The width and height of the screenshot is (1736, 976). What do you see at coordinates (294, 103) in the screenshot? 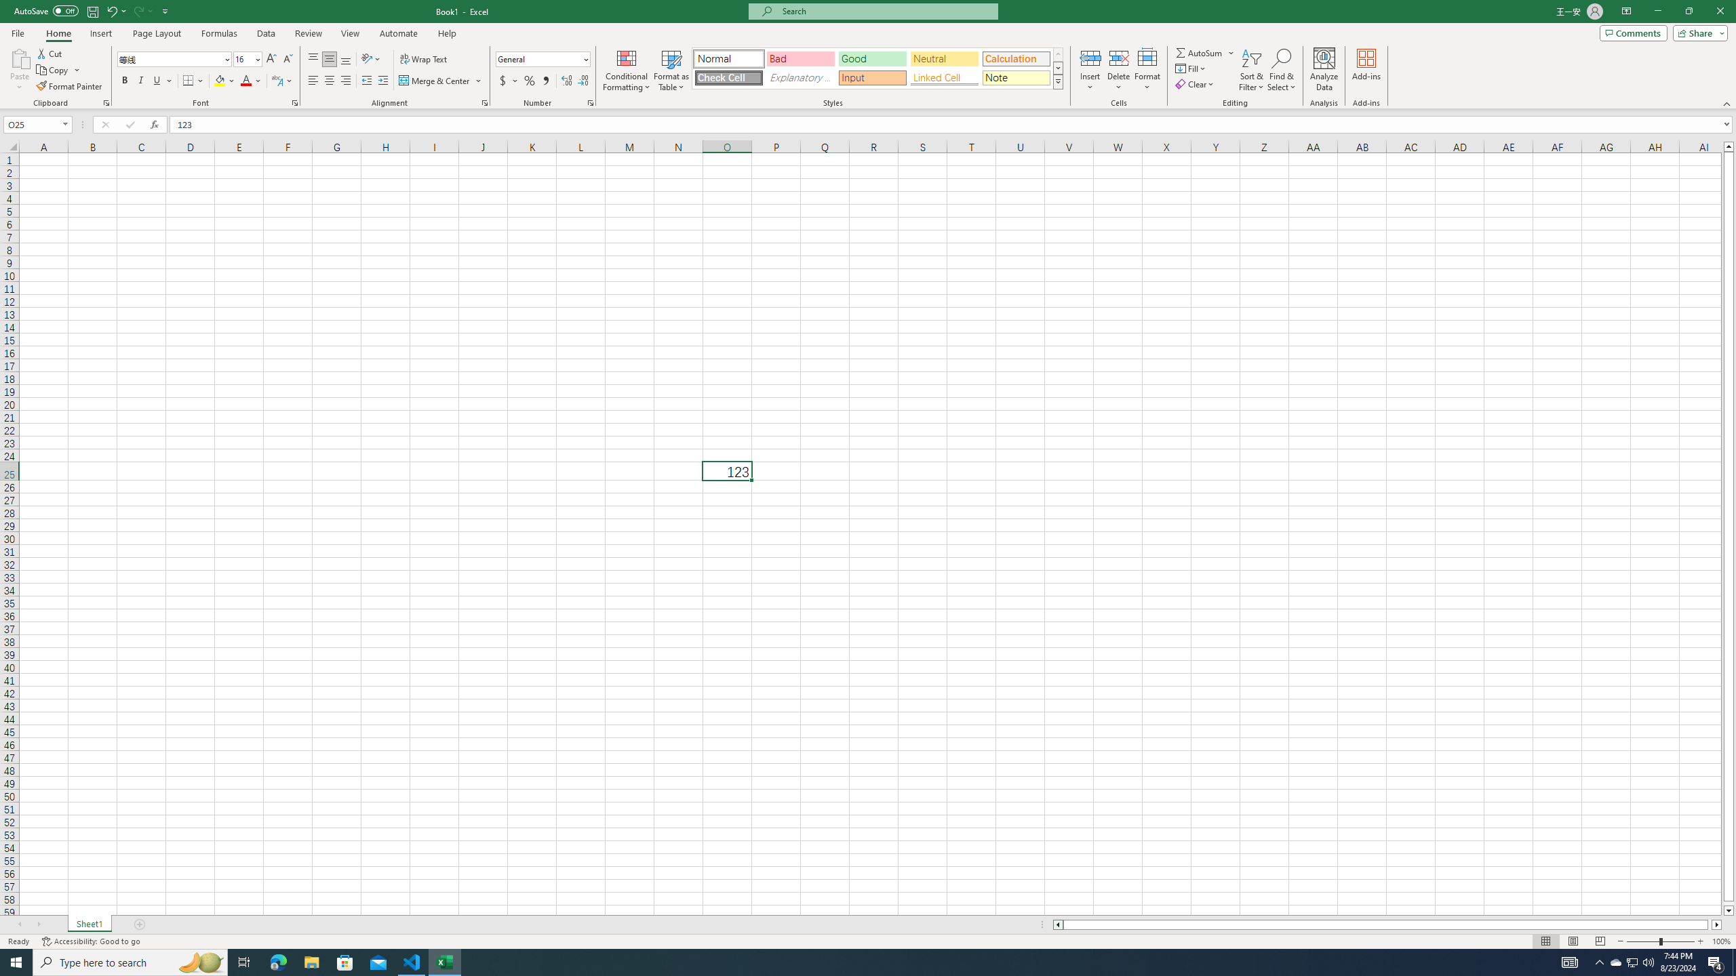
I see `Format Cell Font` at bounding box center [294, 103].